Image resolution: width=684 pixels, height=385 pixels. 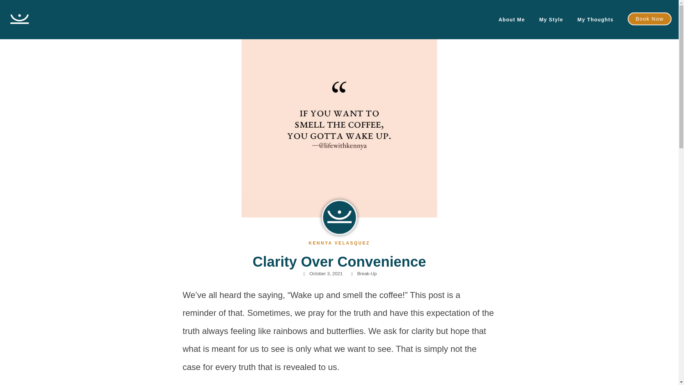 I want to click on October 3, 2021, so click(x=322, y=274).